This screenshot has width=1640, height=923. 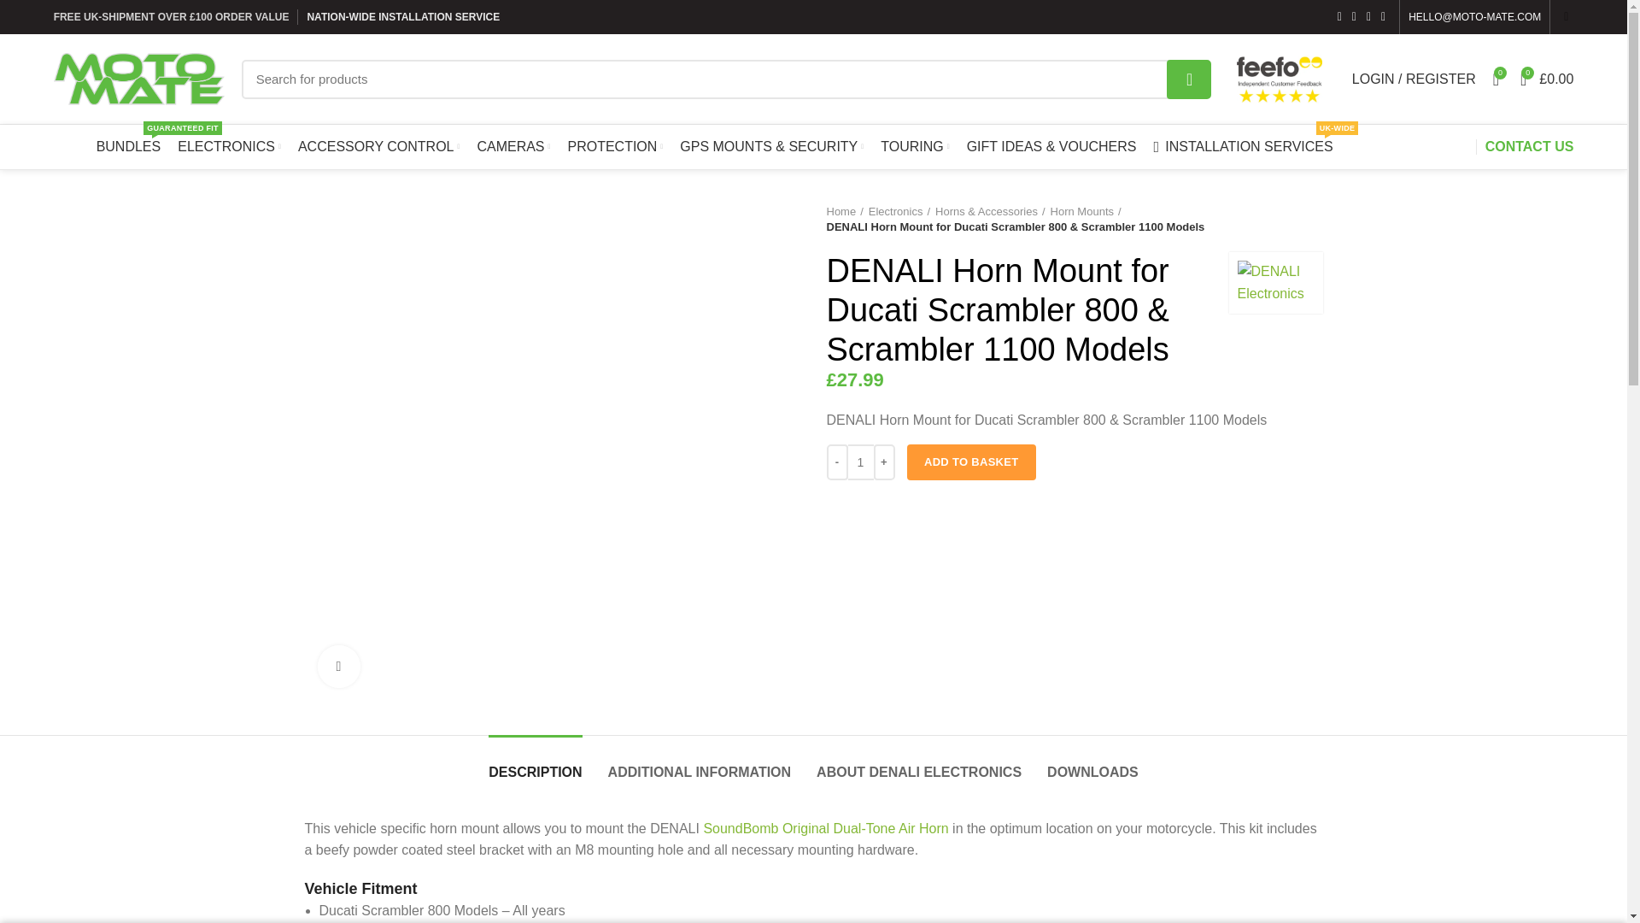 I want to click on DENALI Electronics, so click(x=1274, y=282).